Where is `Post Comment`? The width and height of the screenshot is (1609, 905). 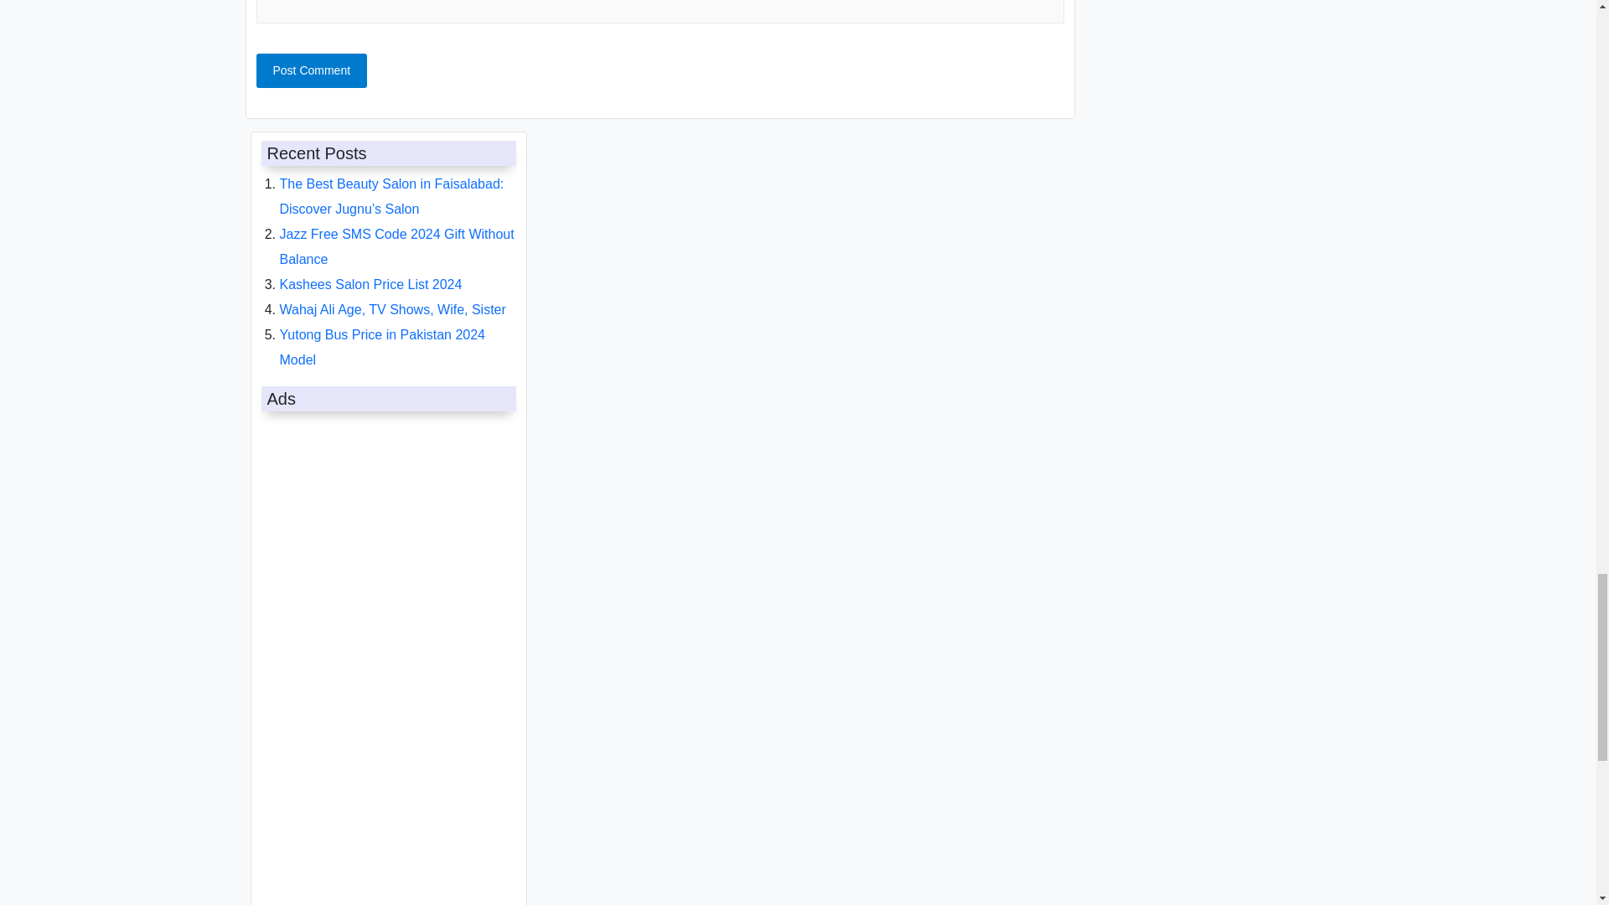 Post Comment is located at coordinates (312, 70).